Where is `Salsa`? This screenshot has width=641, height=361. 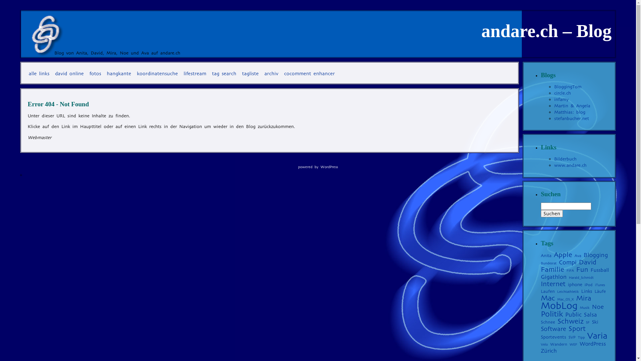 Salsa is located at coordinates (590, 315).